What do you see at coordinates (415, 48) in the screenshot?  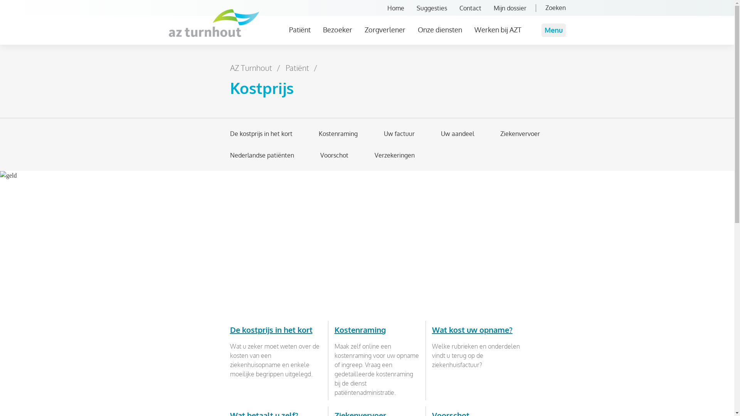 I see `Contact` at bounding box center [415, 48].